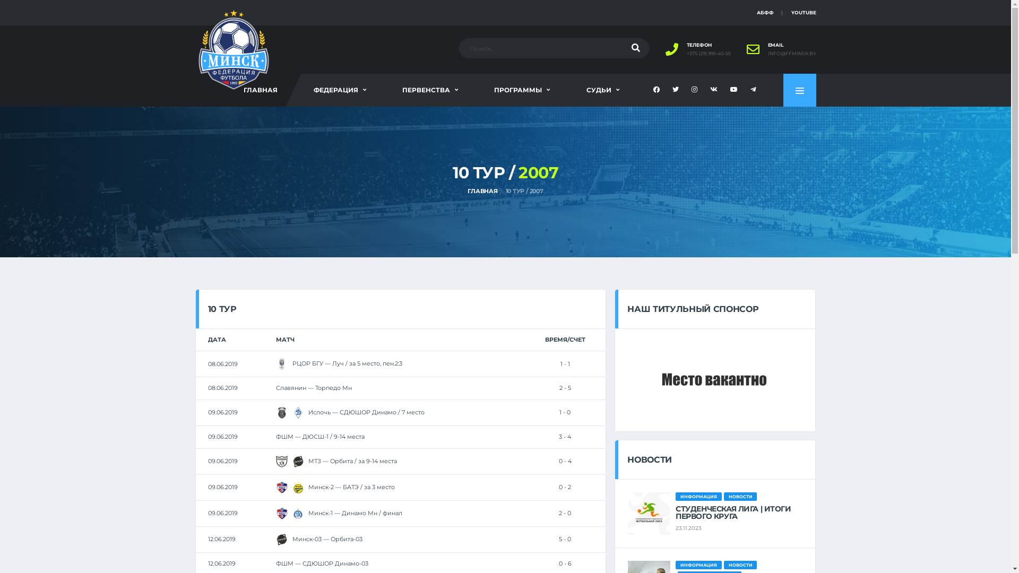  What do you see at coordinates (792, 54) in the screenshot?
I see `INFO@FFMINSK.BY` at bounding box center [792, 54].